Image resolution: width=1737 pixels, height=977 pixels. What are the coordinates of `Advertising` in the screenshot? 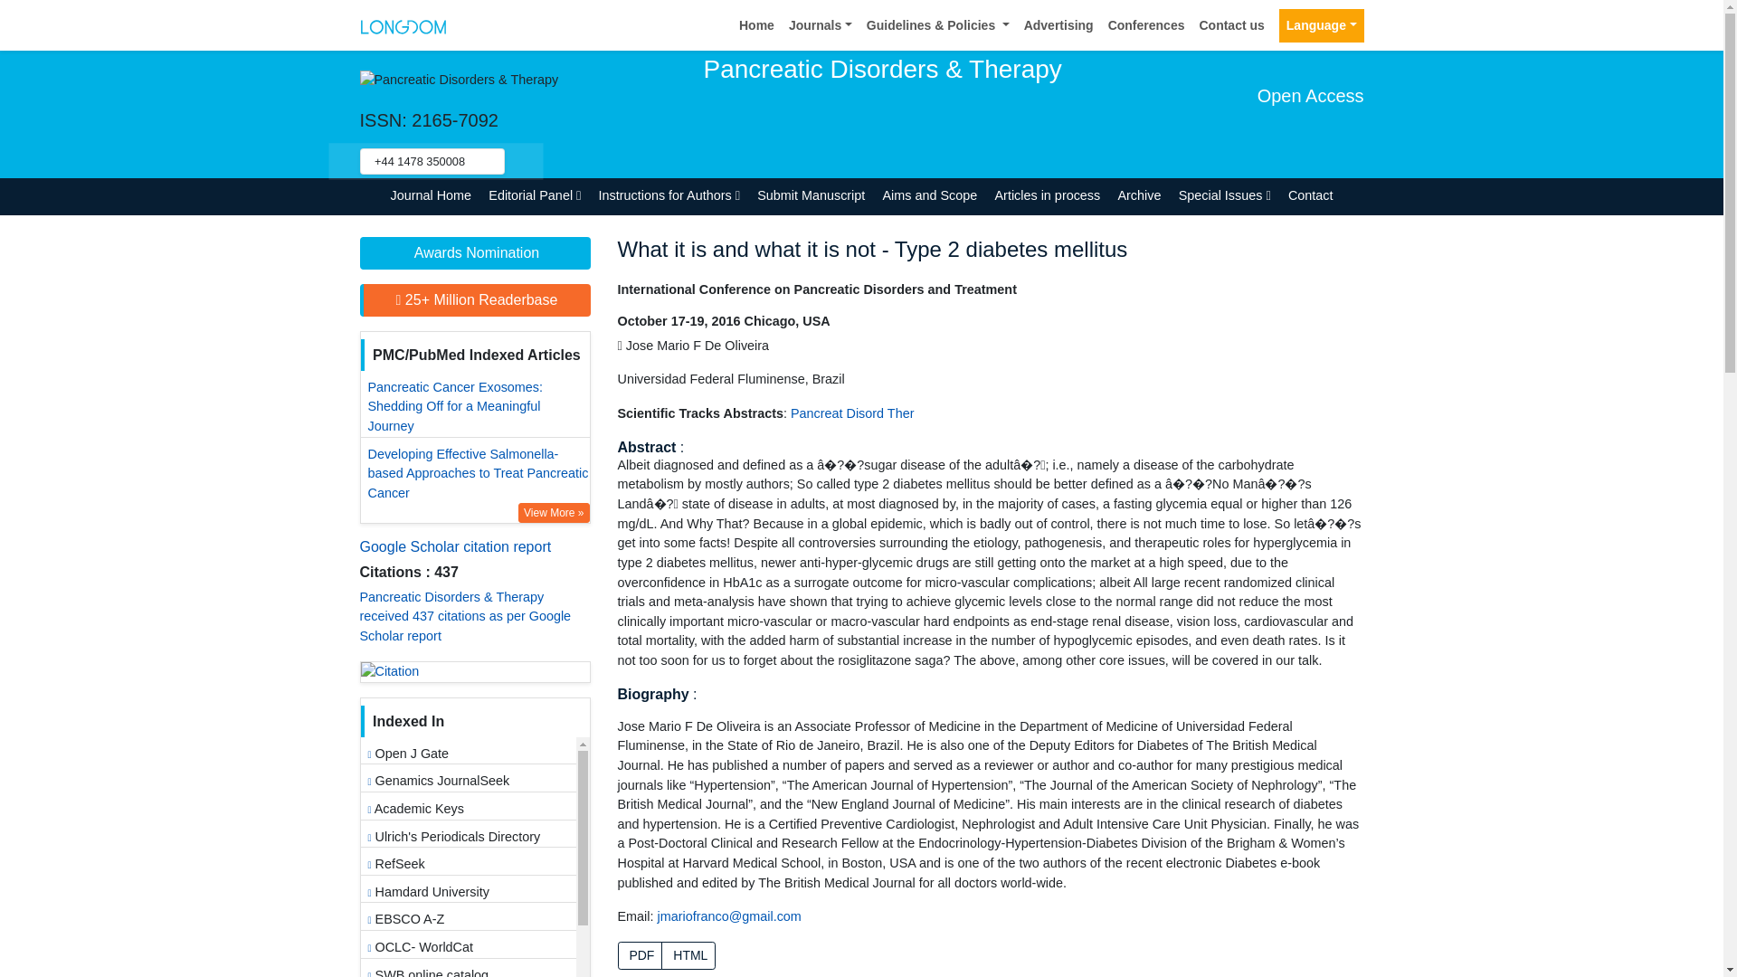 It's located at (1058, 25).